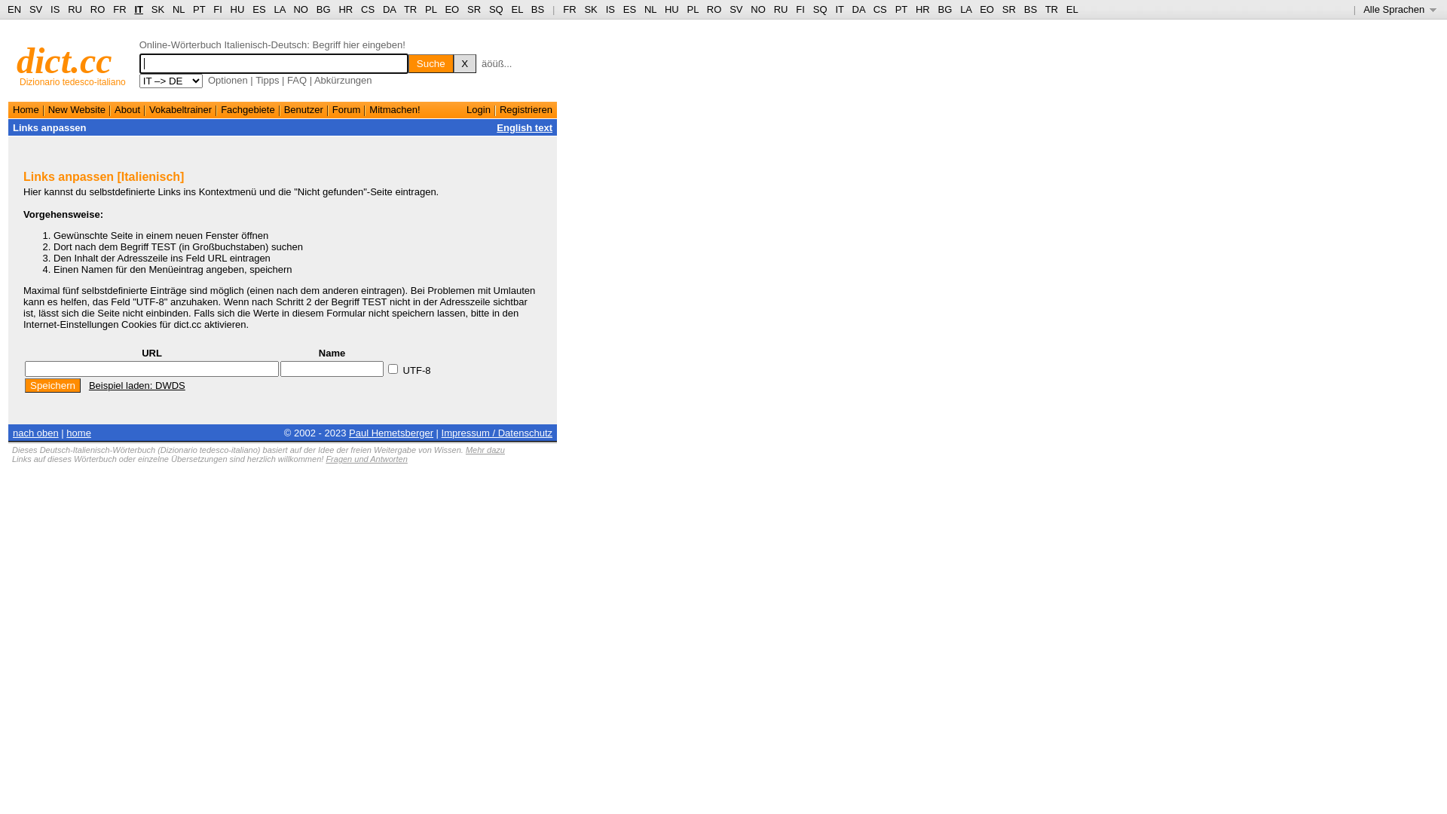  Describe the element at coordinates (880, 9) in the screenshot. I see `CS` at that location.